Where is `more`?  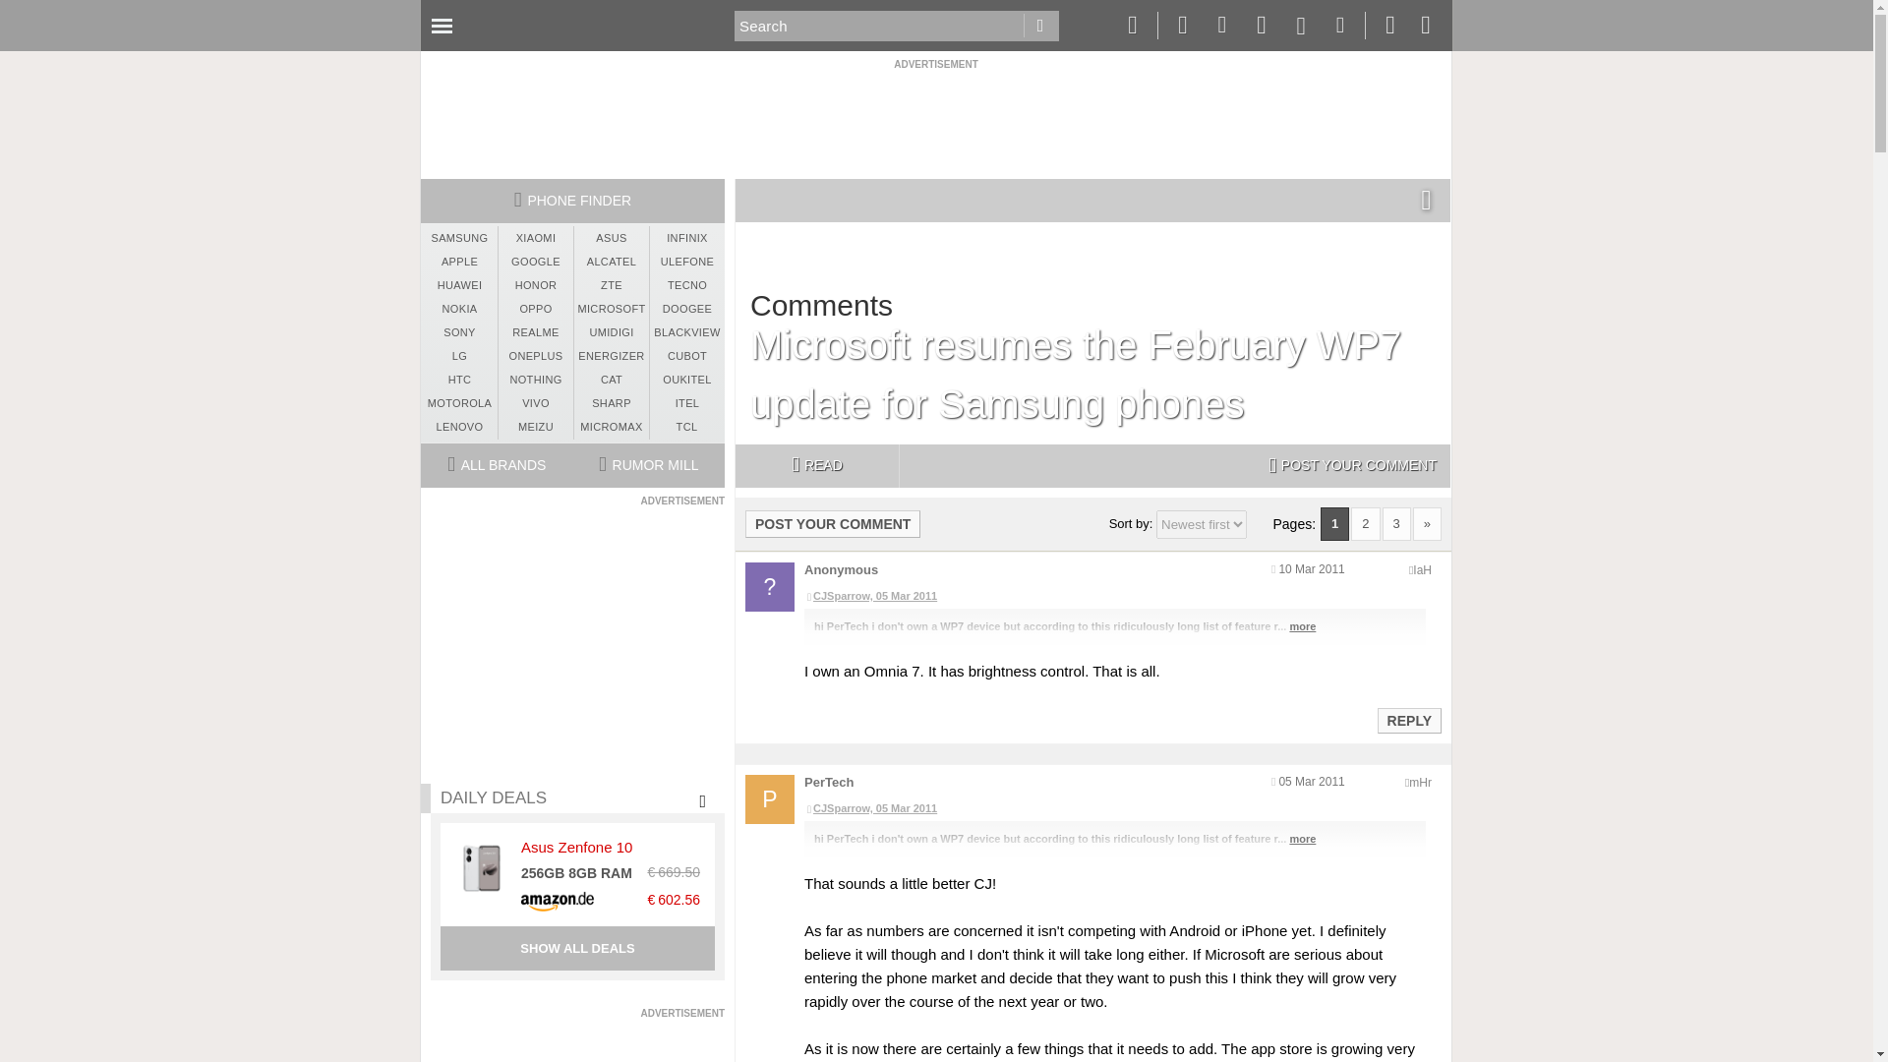 more is located at coordinates (1302, 838).